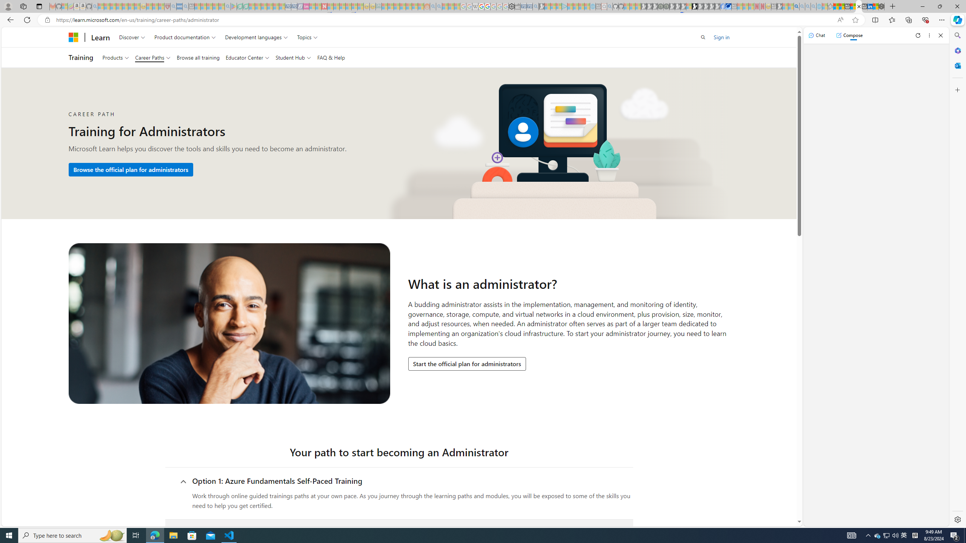 The image size is (966, 543). Describe the element at coordinates (666, 6) in the screenshot. I see `Future Focus Report 2024 - Sleeping` at that location.